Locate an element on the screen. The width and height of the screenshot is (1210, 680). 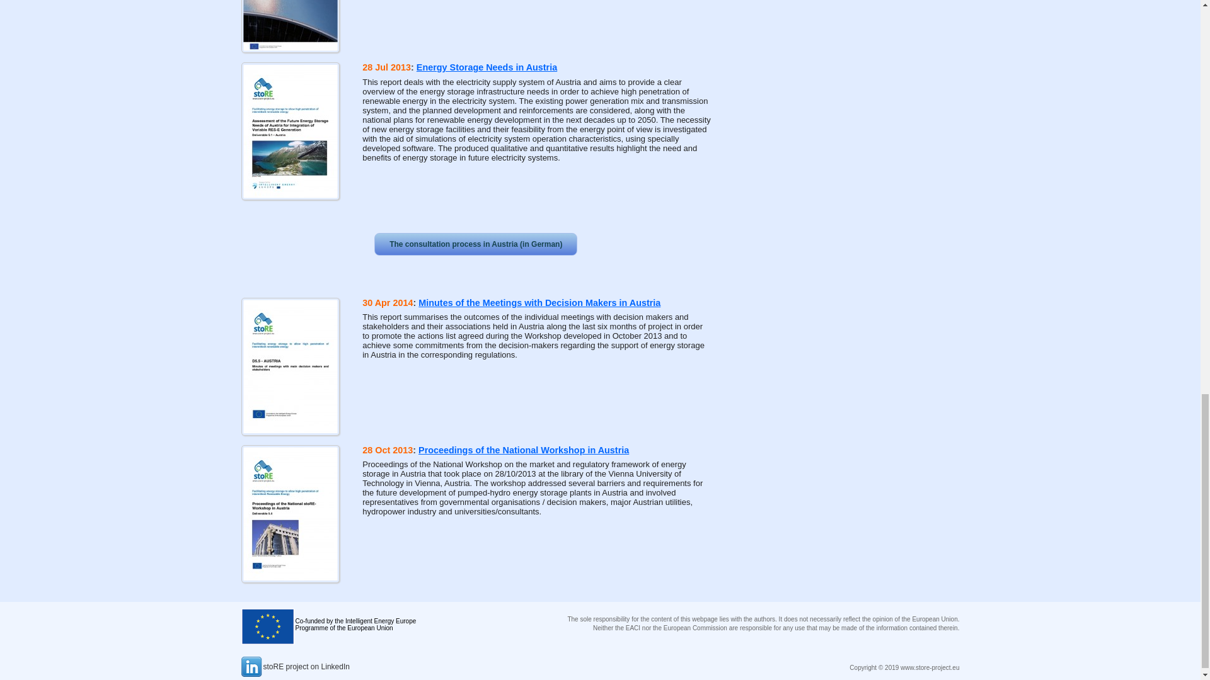
Energy Storage Needs in Austria is located at coordinates (487, 67).